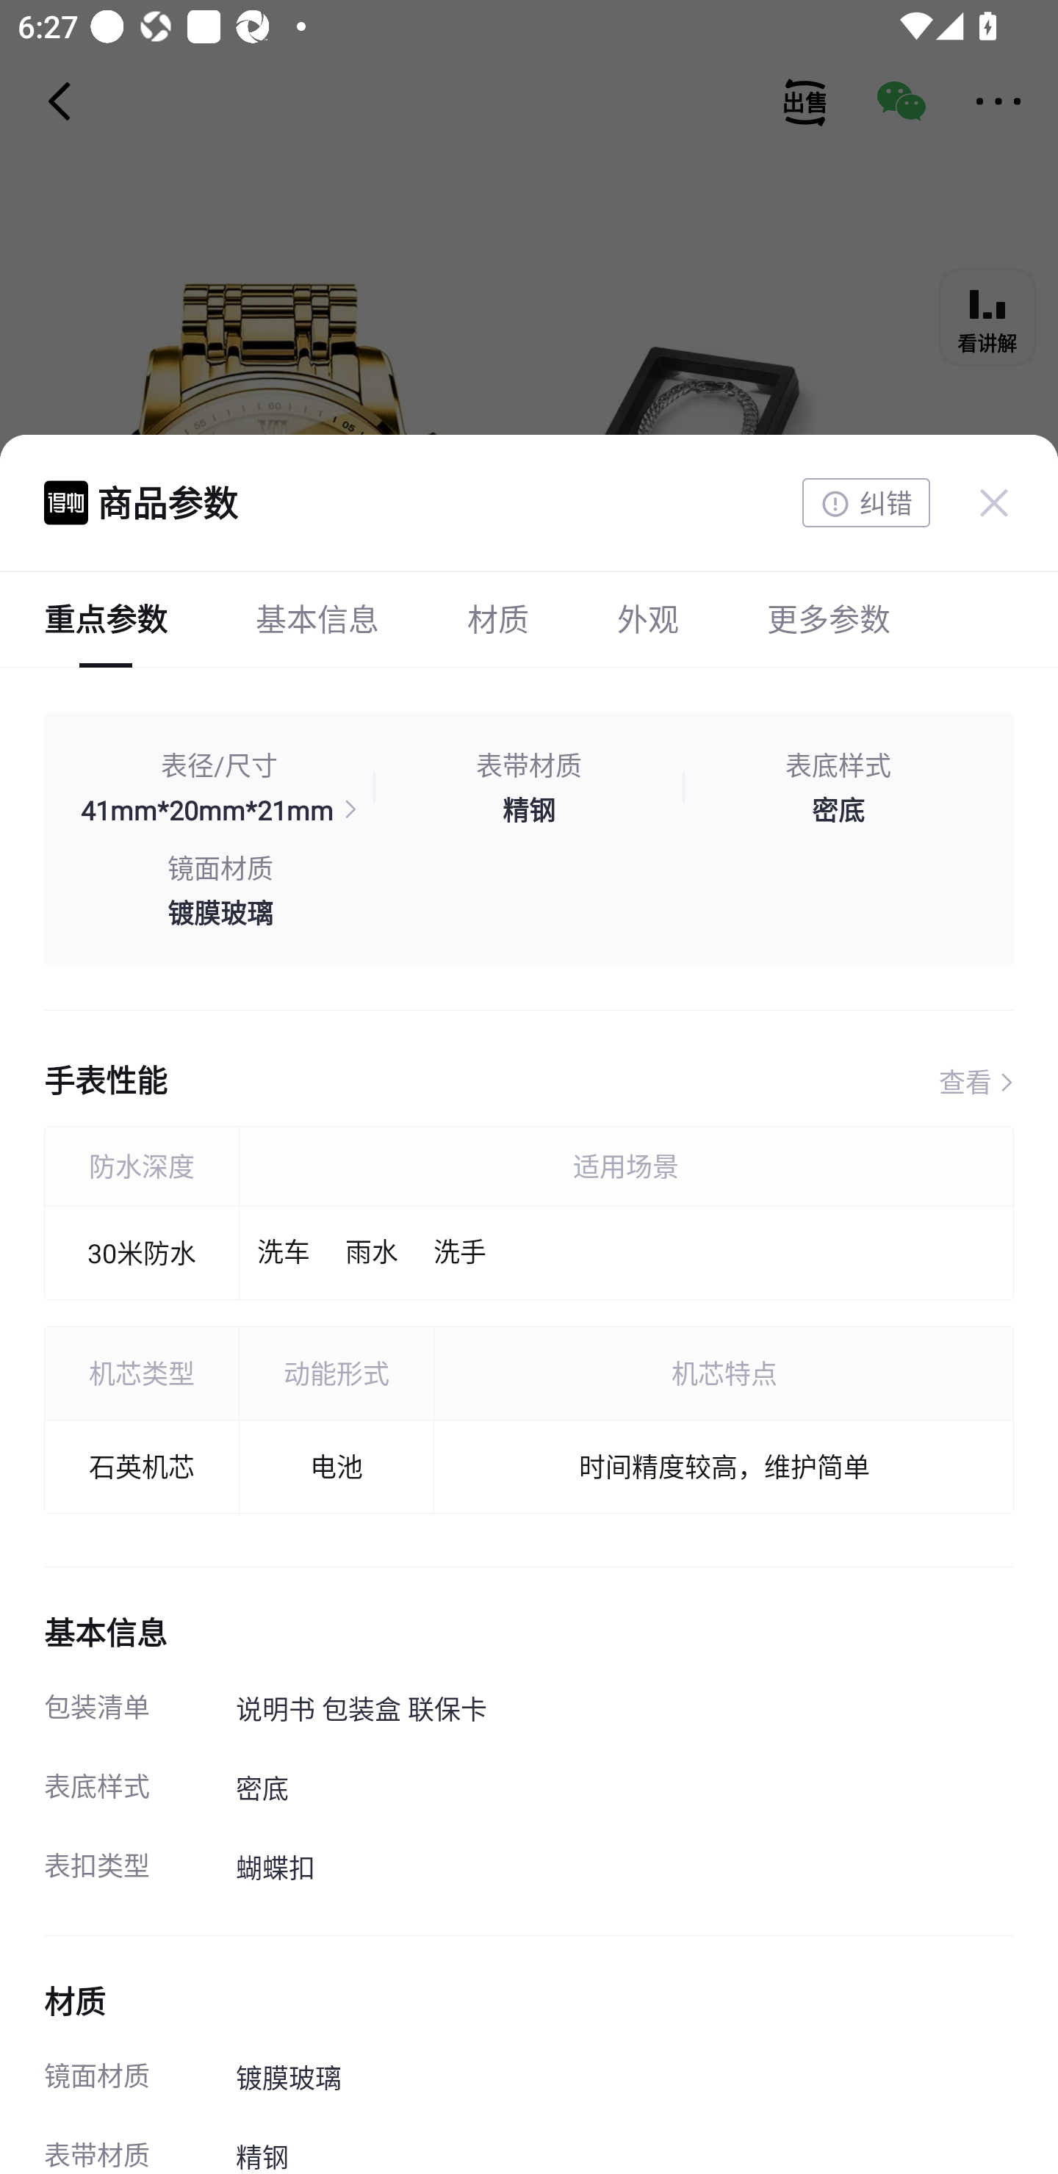 This screenshot has width=1058, height=2174. What do you see at coordinates (838, 787) in the screenshot?
I see `表底样式 密底` at bounding box center [838, 787].